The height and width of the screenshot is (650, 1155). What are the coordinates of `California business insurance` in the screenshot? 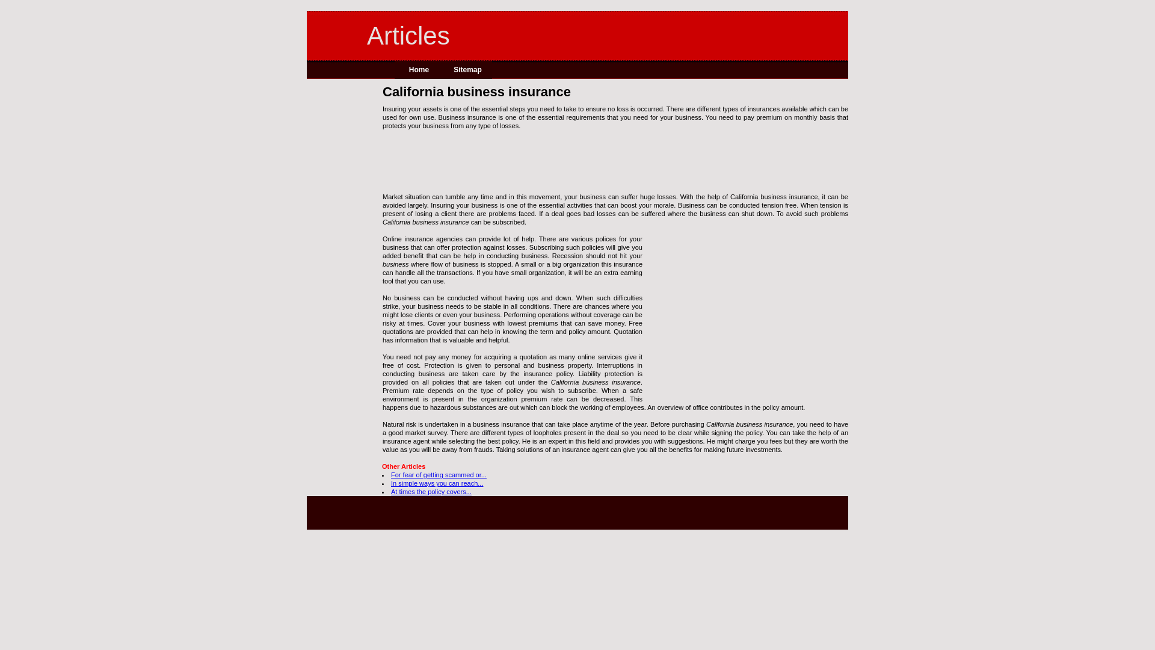 It's located at (425, 221).